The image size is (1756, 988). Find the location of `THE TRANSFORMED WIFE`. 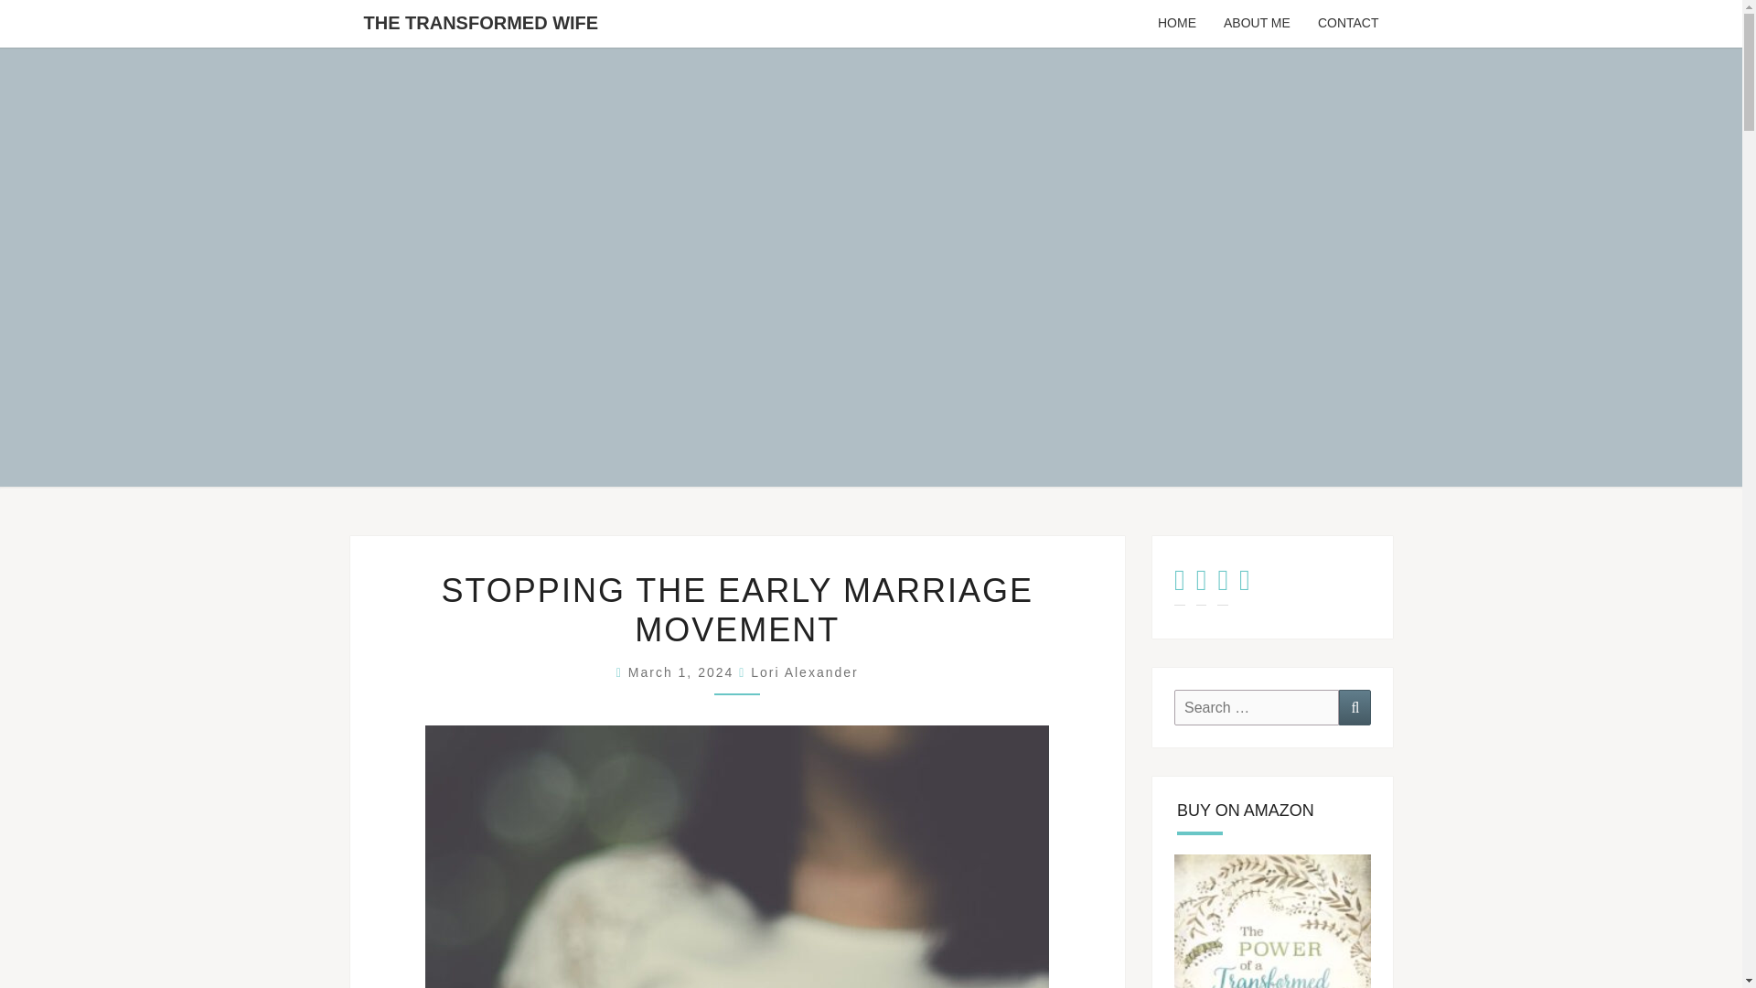

THE TRANSFORMED WIFE is located at coordinates (480, 22).